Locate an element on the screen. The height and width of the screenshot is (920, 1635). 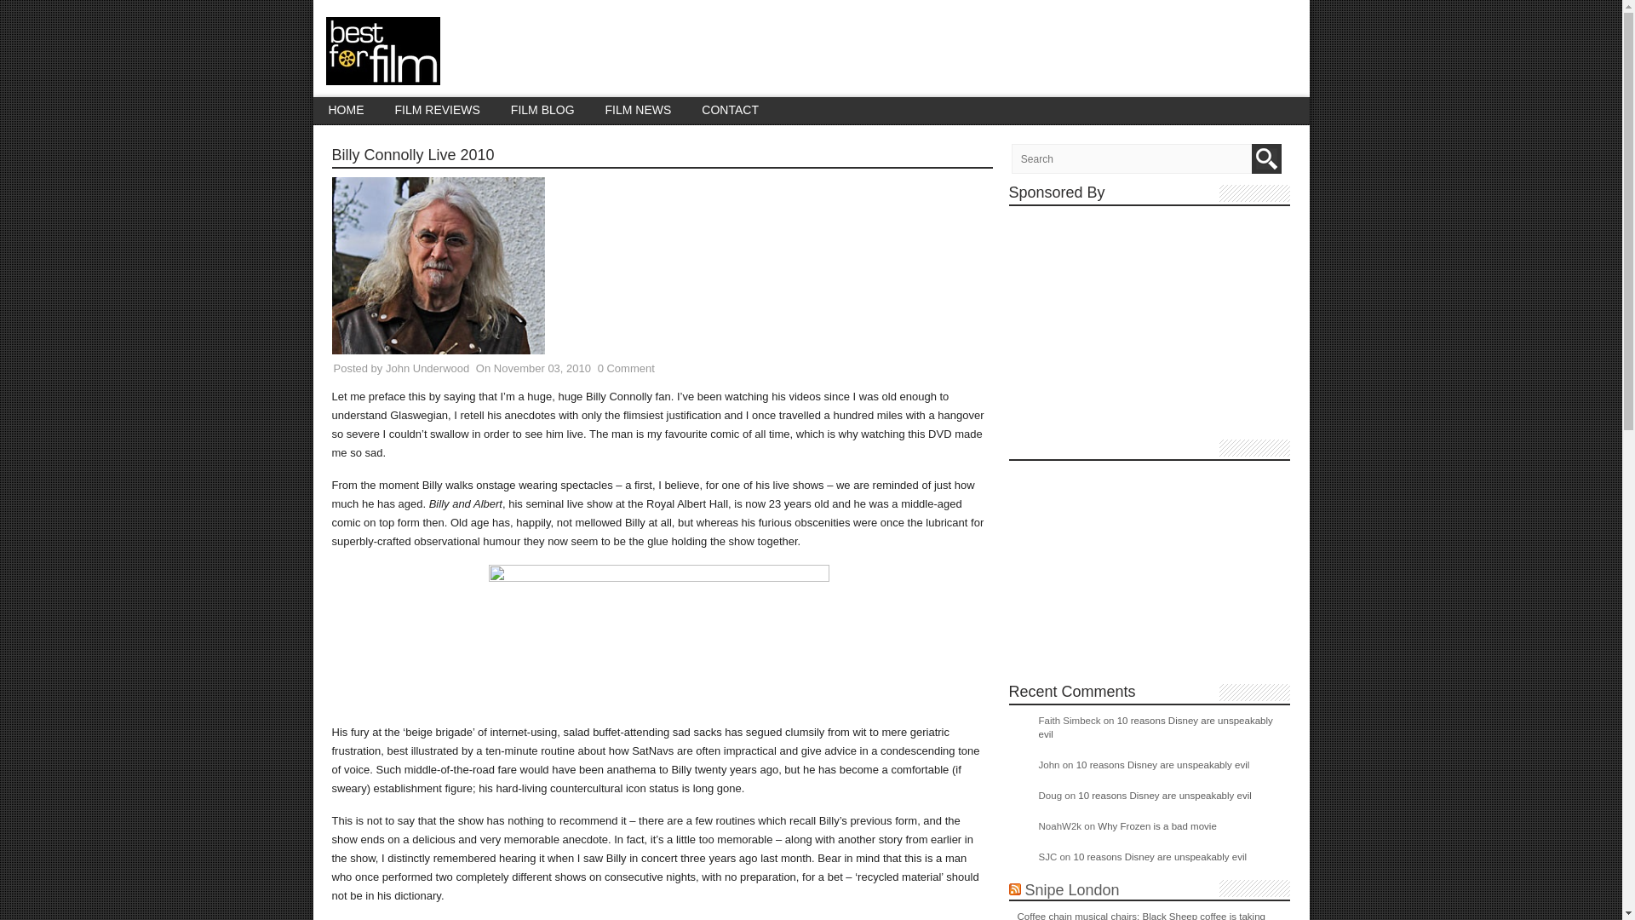
Billy Connolly in 1975 and more recently is located at coordinates (659, 637).